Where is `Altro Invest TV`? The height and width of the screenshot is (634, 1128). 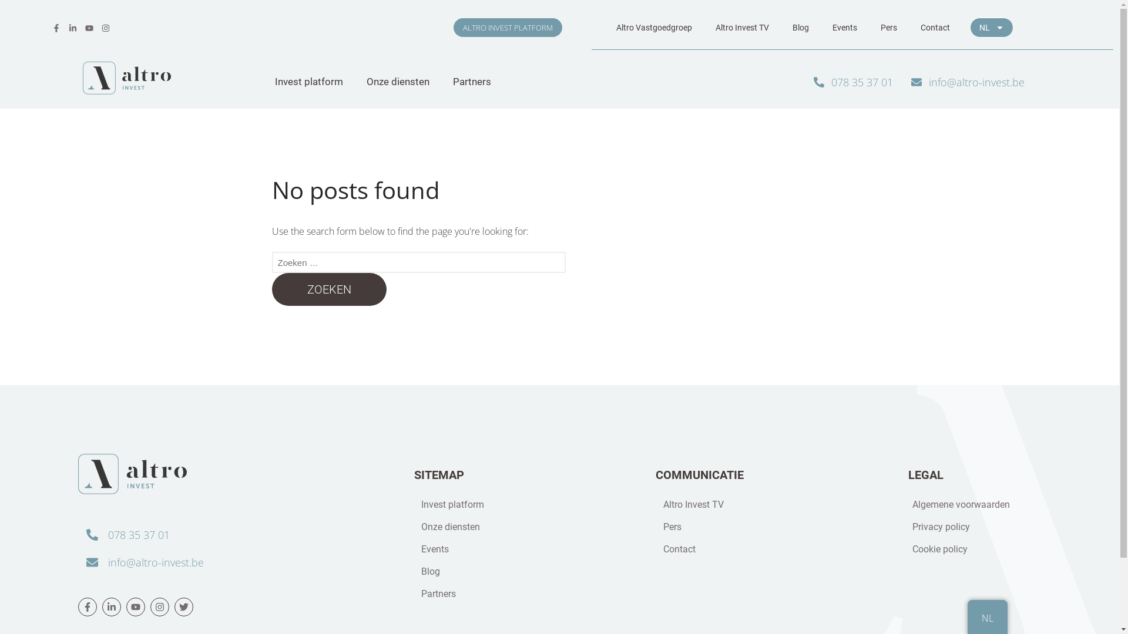
Altro Invest TV is located at coordinates (743, 28).